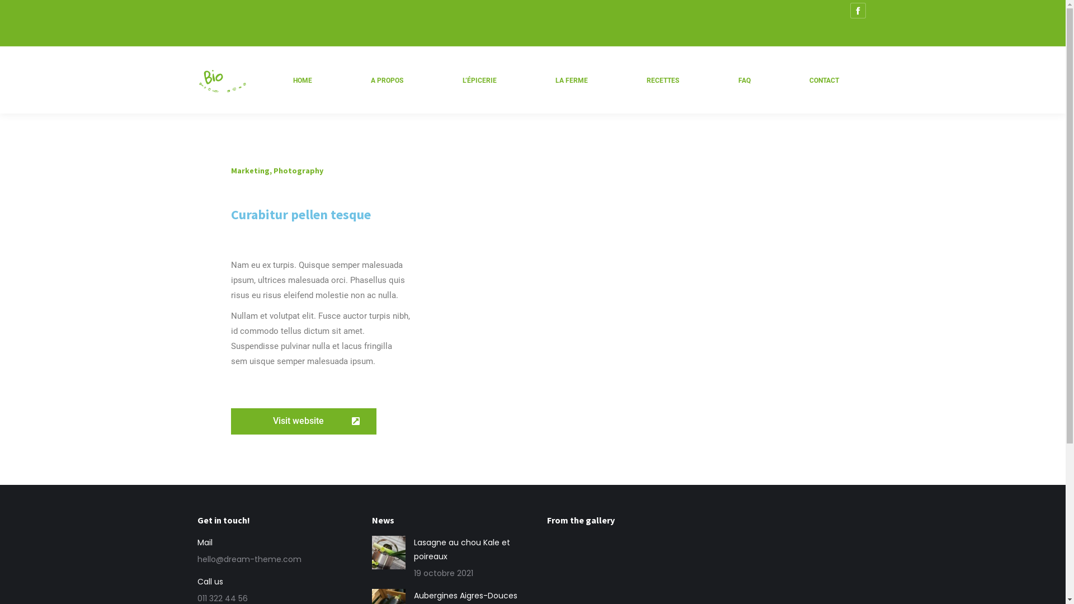 The height and width of the screenshot is (604, 1074). Describe the element at coordinates (387, 81) in the screenshot. I see `A PROPOS` at that location.